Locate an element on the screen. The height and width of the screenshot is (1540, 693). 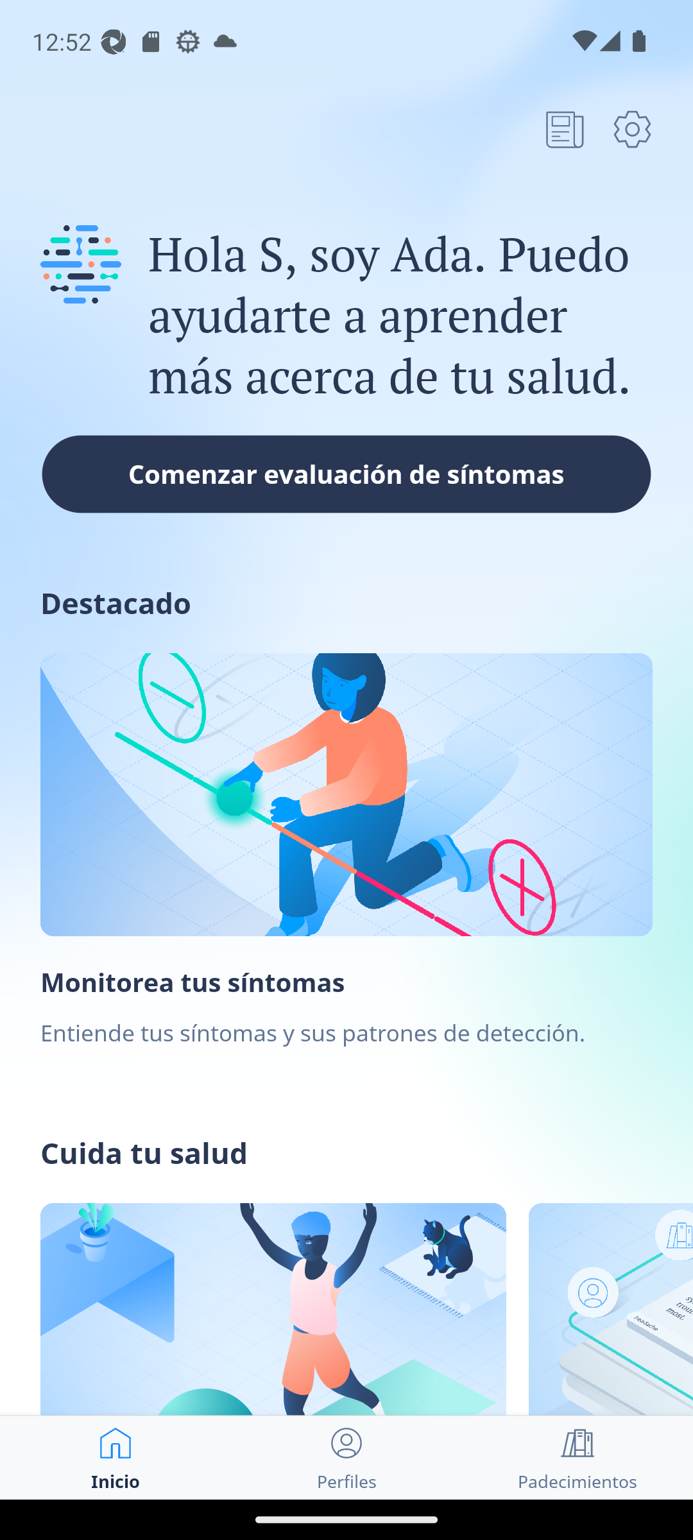
Padecimientos is located at coordinates (577, 1458).